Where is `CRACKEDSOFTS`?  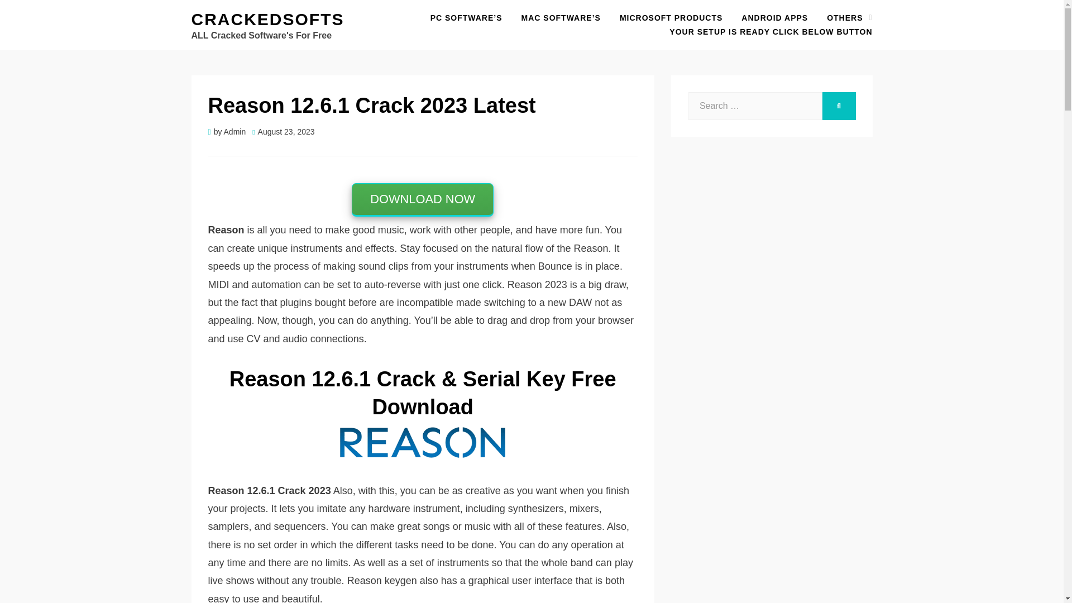 CRACKEDSOFTS is located at coordinates (267, 19).